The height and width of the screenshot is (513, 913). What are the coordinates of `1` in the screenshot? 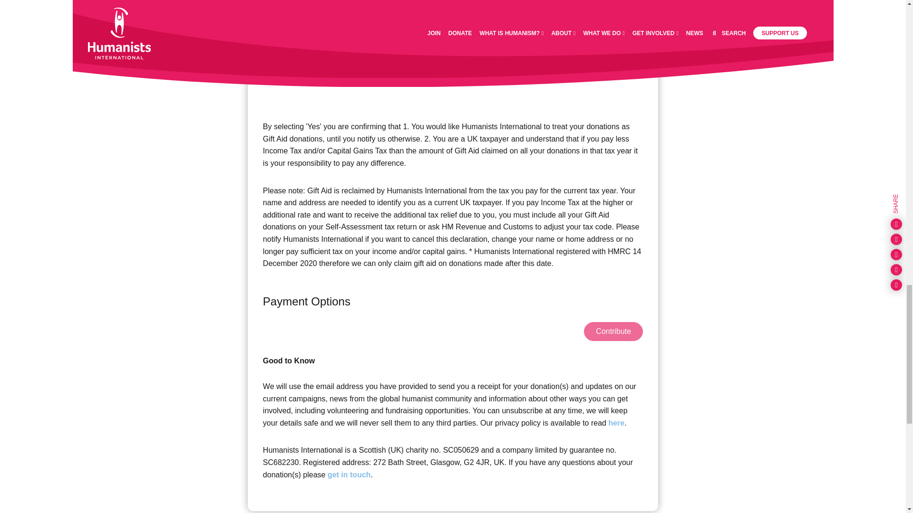 It's located at (457, 22).